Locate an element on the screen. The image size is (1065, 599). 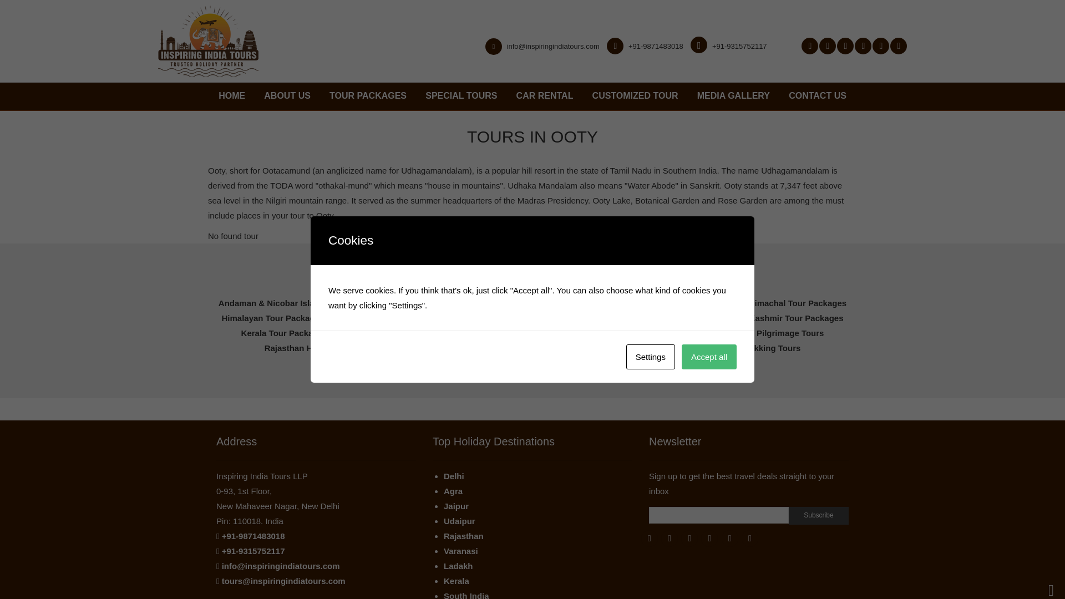
SPECIAL TOURS is located at coordinates (461, 96).